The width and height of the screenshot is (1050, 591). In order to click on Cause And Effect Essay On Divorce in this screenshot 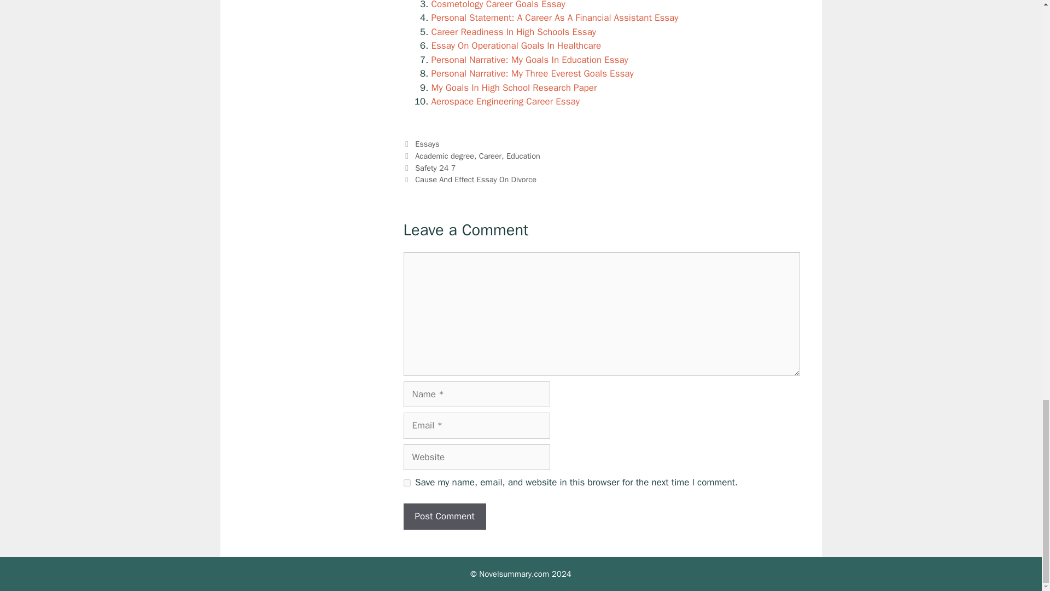, I will do `click(476, 179)`.